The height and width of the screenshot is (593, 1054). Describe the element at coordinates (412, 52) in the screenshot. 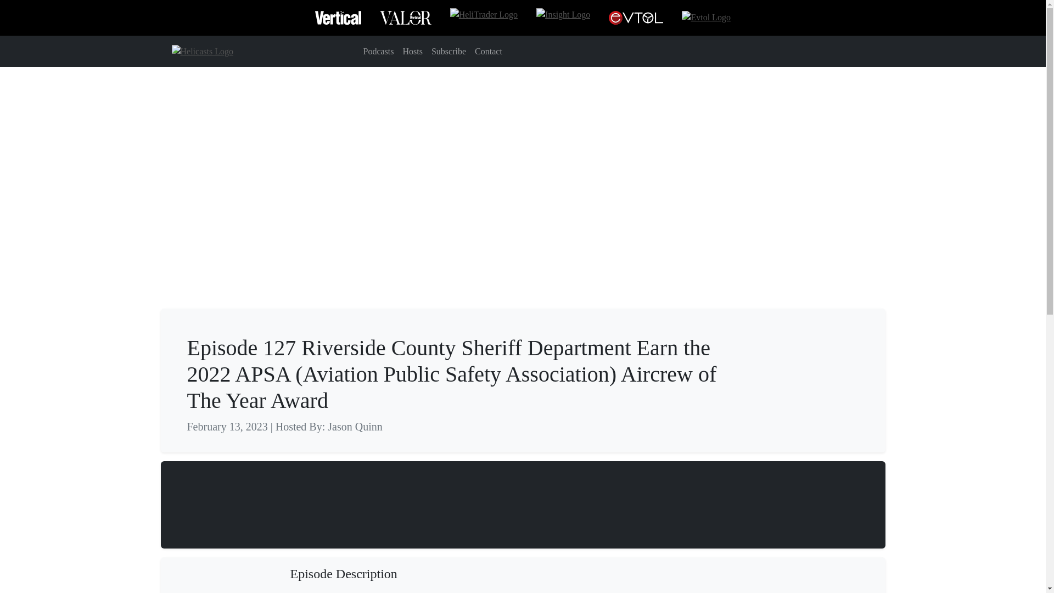

I see `Hosts` at that location.